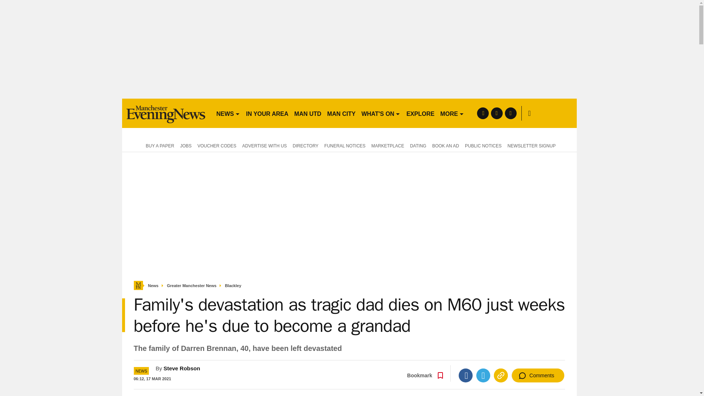 The image size is (704, 396). I want to click on Facebook, so click(466, 375).